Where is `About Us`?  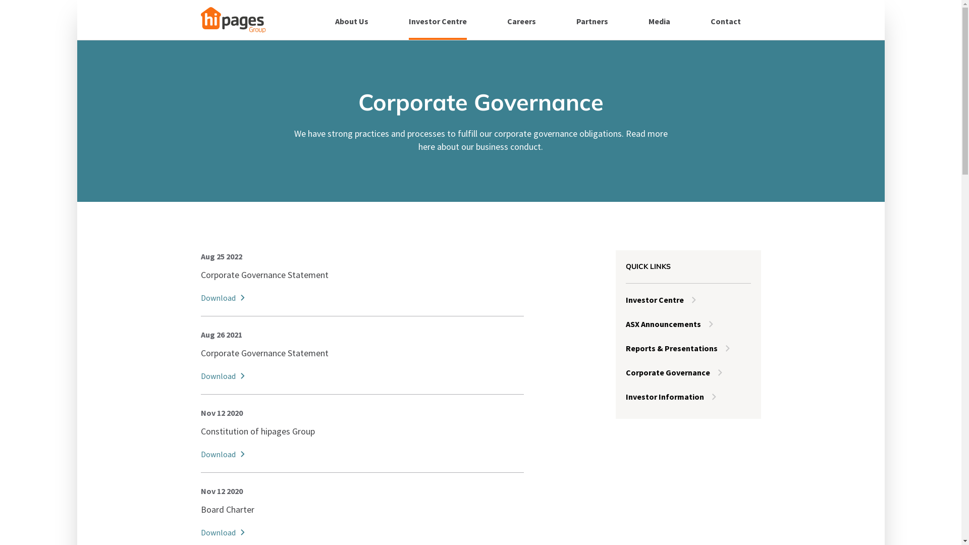
About Us is located at coordinates (352, 20).